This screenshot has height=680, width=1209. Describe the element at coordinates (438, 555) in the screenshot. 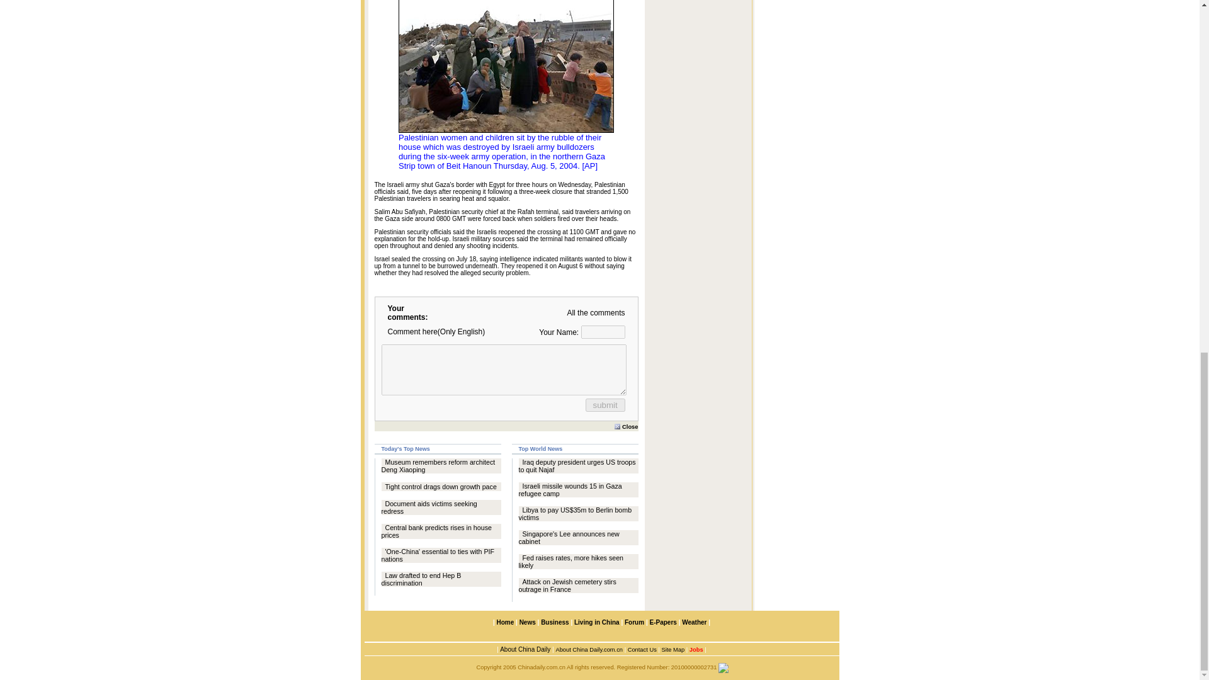

I see `'One-China' essential to ties with PIF nations` at that location.